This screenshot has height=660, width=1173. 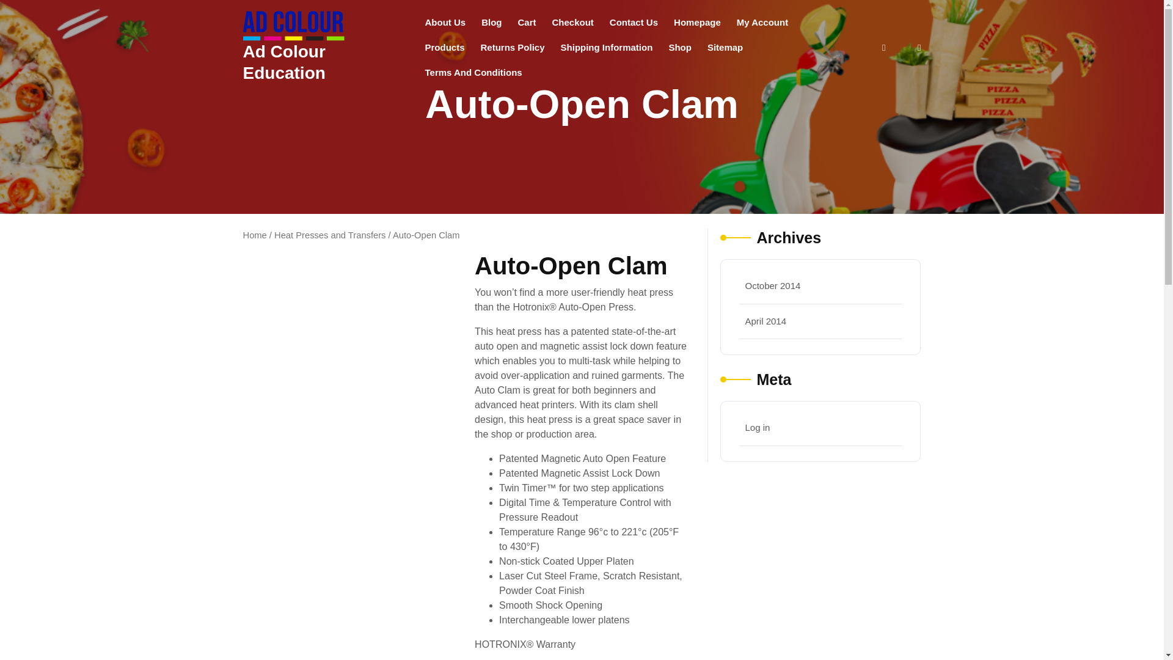 What do you see at coordinates (725, 48) in the screenshot?
I see `Sitemap` at bounding box center [725, 48].